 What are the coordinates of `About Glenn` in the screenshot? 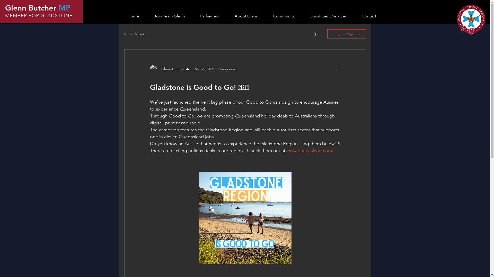 It's located at (246, 16).